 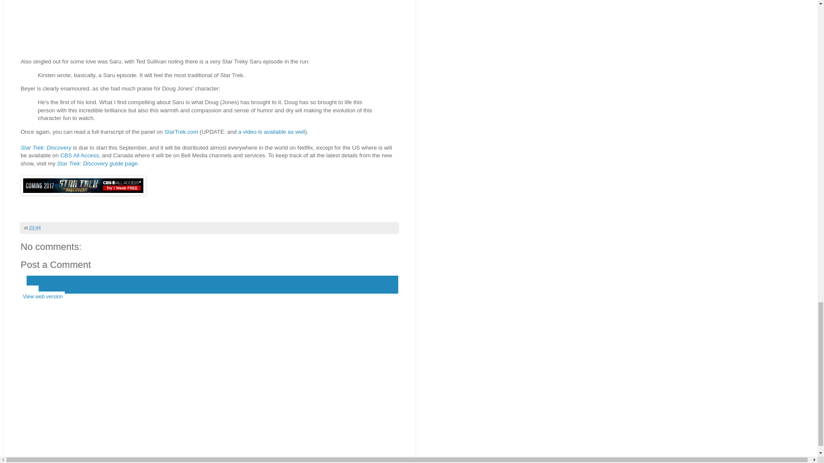 I want to click on Post a Comment, so click(x=56, y=264).